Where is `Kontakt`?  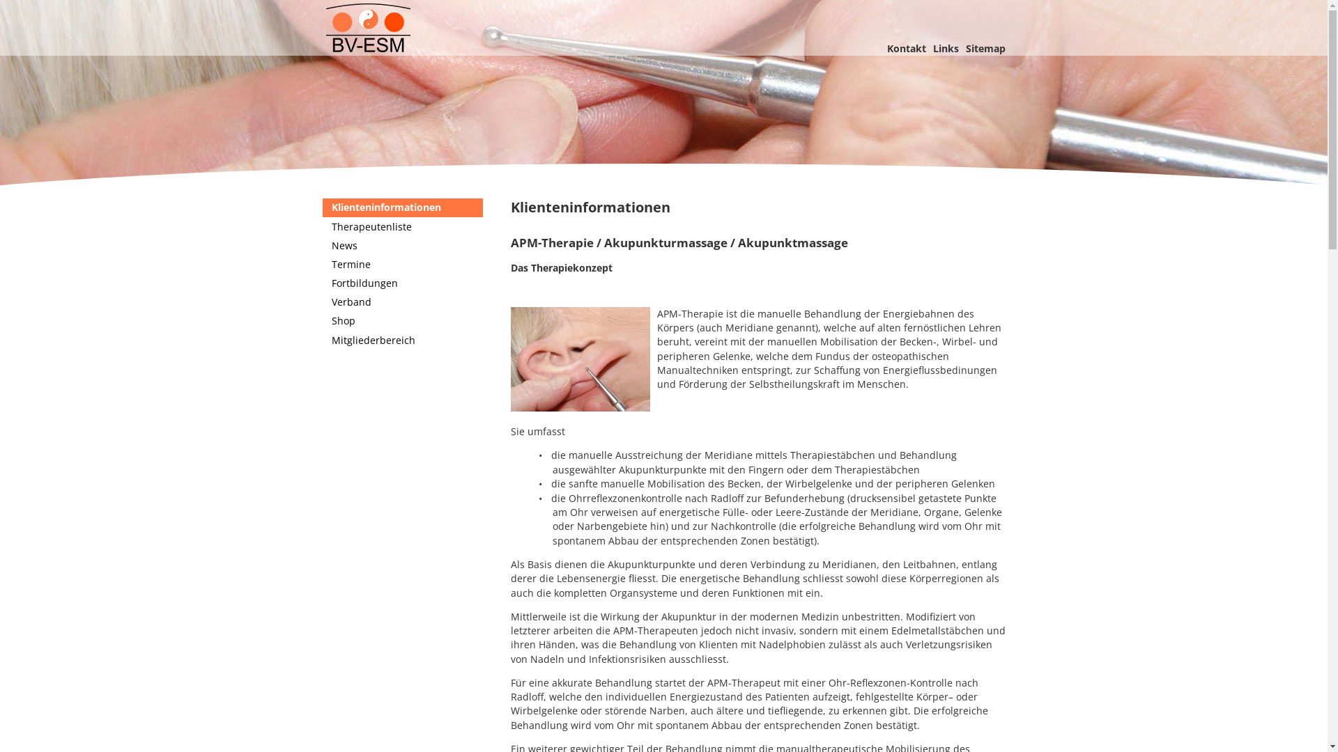
Kontakt is located at coordinates (906, 49).